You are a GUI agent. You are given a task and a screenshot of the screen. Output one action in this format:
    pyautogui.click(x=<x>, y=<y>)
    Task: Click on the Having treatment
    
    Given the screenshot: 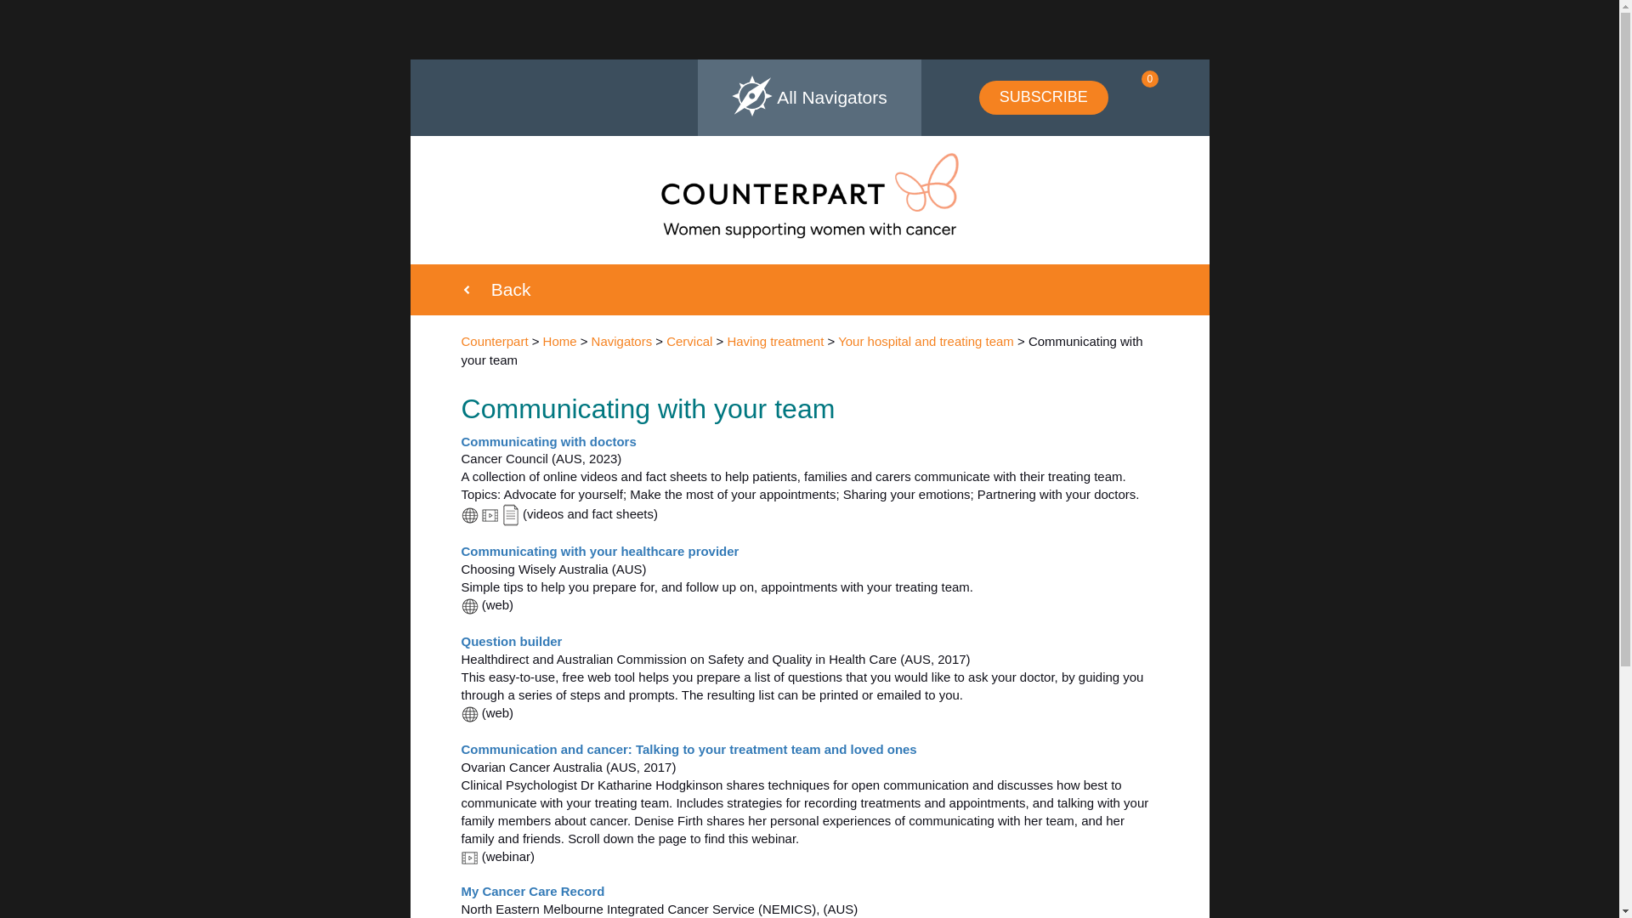 What is the action you would take?
    pyautogui.click(x=775, y=342)
    